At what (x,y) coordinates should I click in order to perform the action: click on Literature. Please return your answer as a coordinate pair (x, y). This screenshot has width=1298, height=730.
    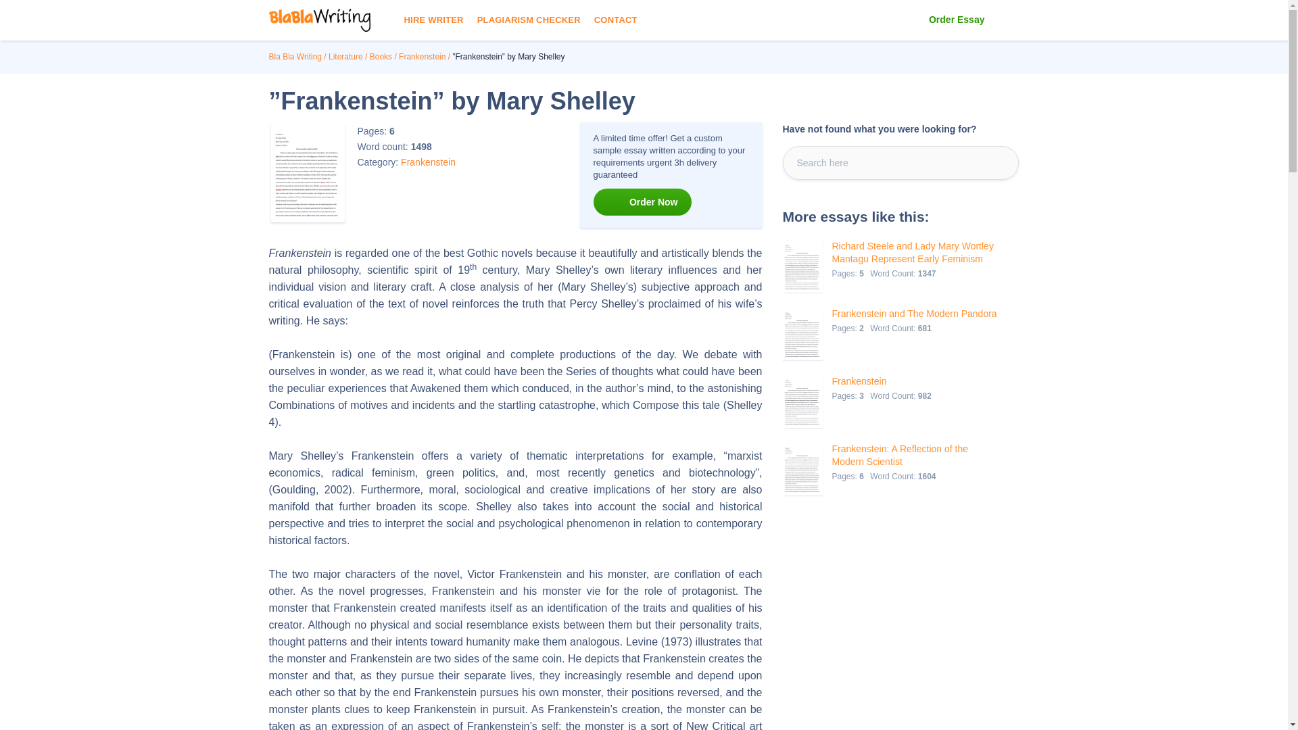
    Looking at the image, I should click on (345, 56).